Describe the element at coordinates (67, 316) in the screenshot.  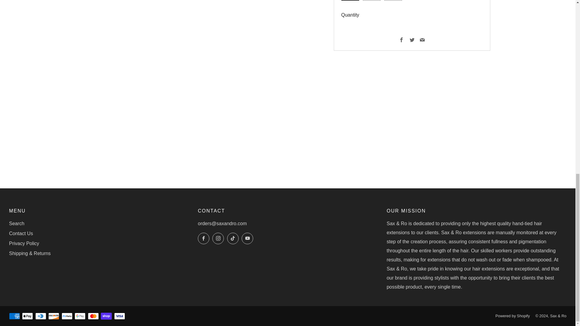
I see `Meta Pay` at that location.